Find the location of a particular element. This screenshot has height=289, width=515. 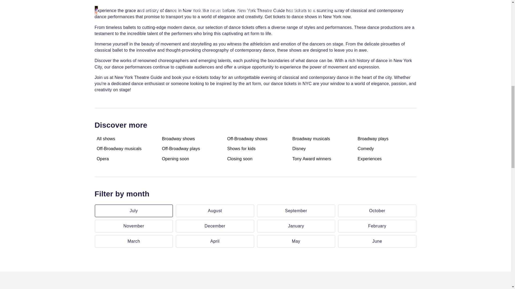

Closing soon is located at coordinates (240, 159).